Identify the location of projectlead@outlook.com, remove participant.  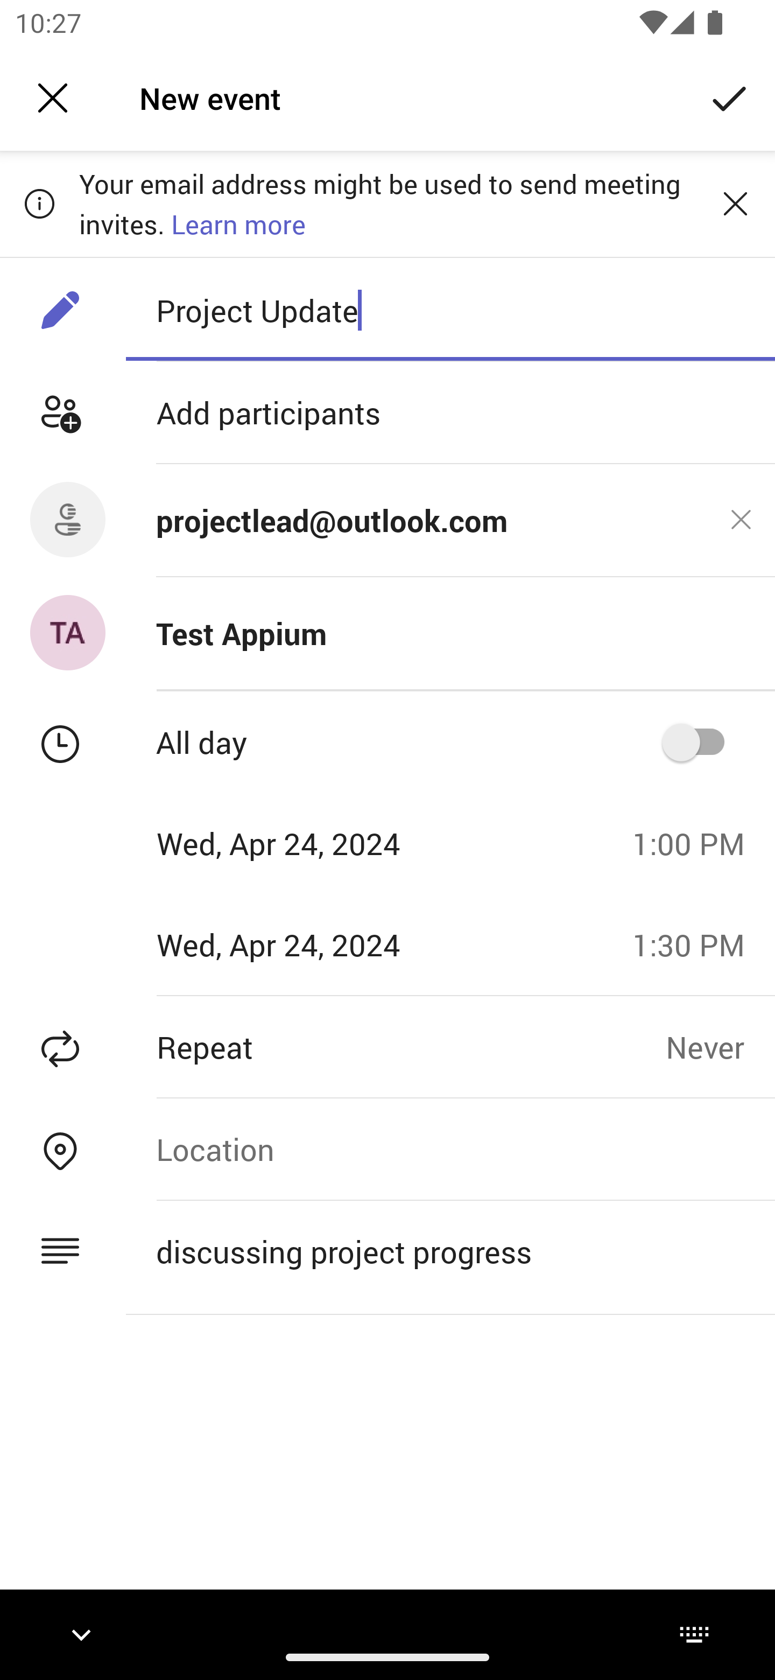
(741, 519).